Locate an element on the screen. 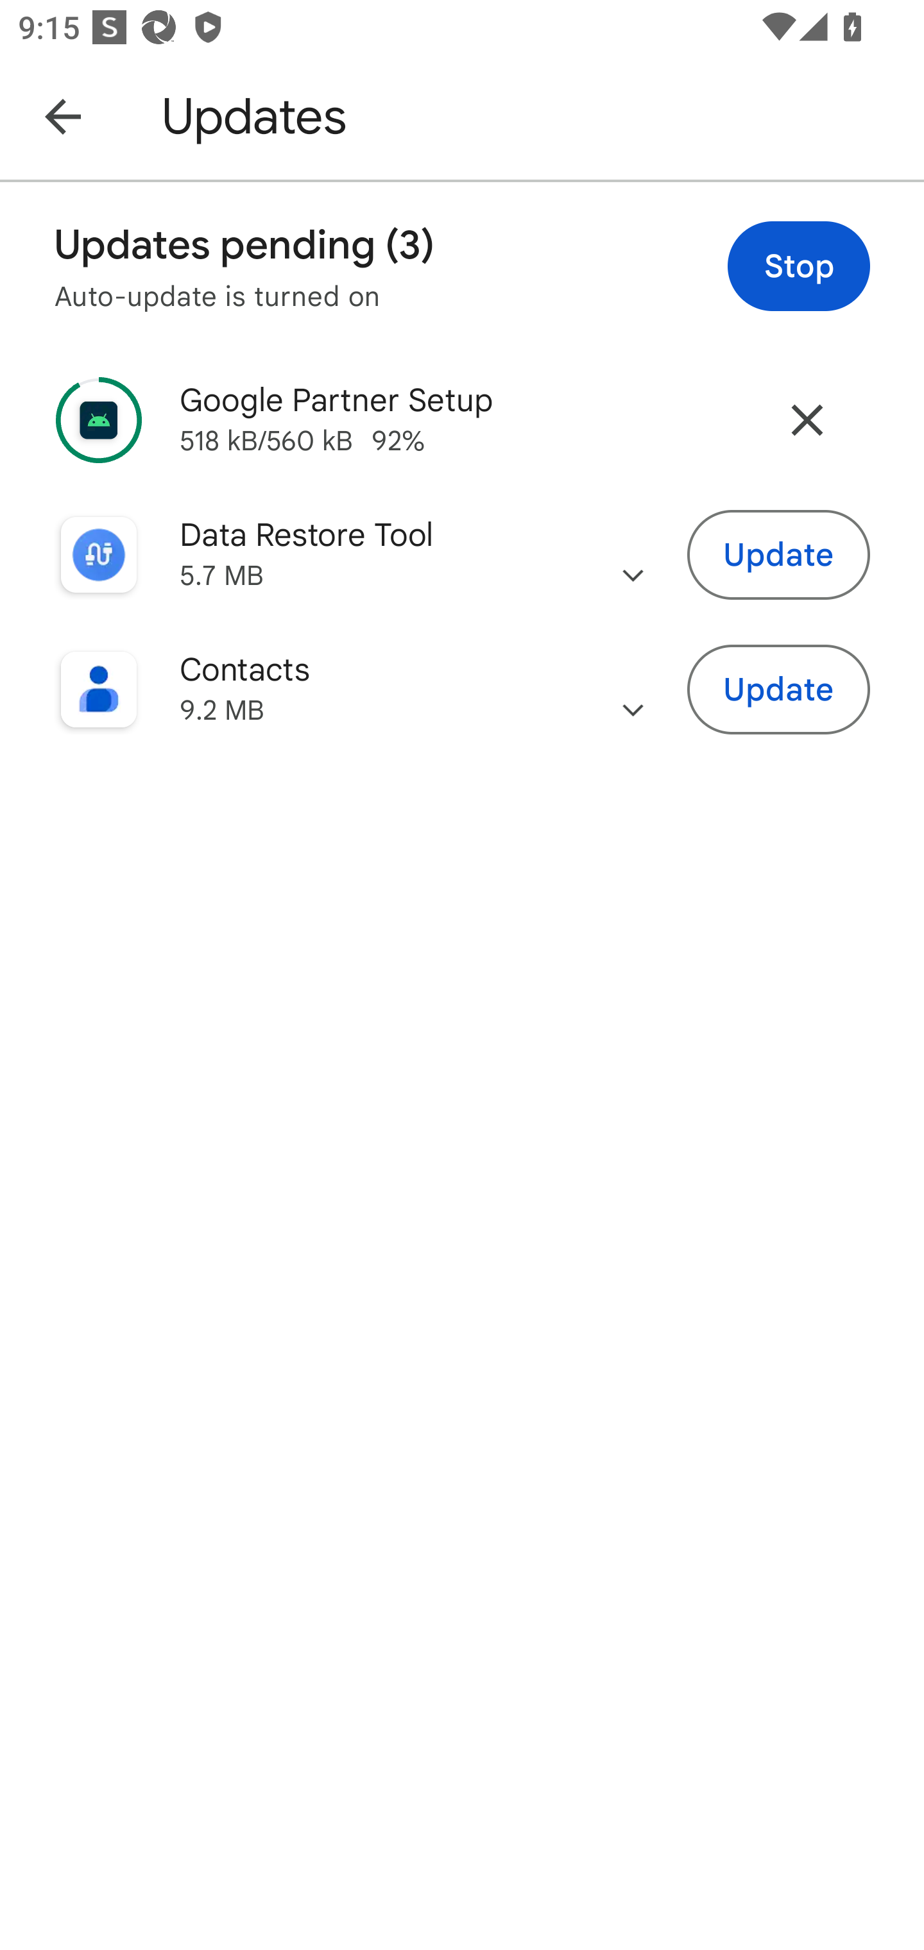 This screenshot has width=924, height=1950. Stop is located at coordinates (799, 266).